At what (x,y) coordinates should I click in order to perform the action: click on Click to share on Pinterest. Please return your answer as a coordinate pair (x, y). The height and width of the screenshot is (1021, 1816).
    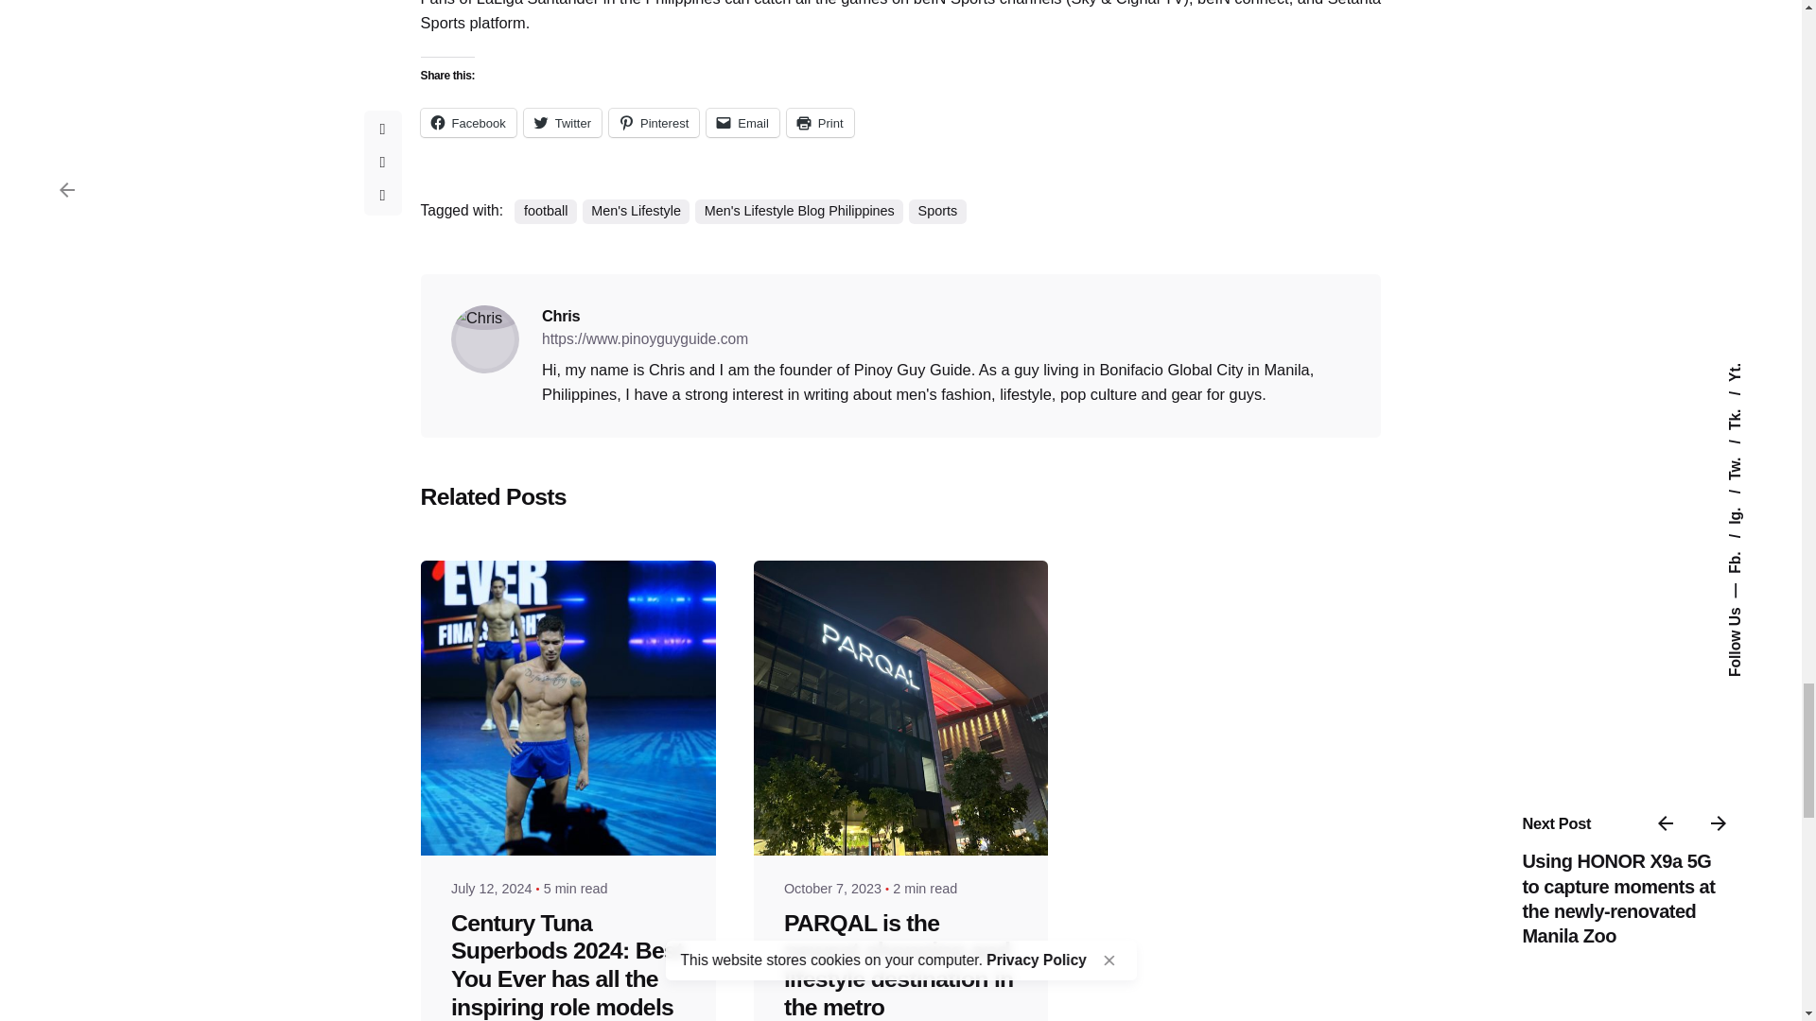
    Looking at the image, I should click on (654, 122).